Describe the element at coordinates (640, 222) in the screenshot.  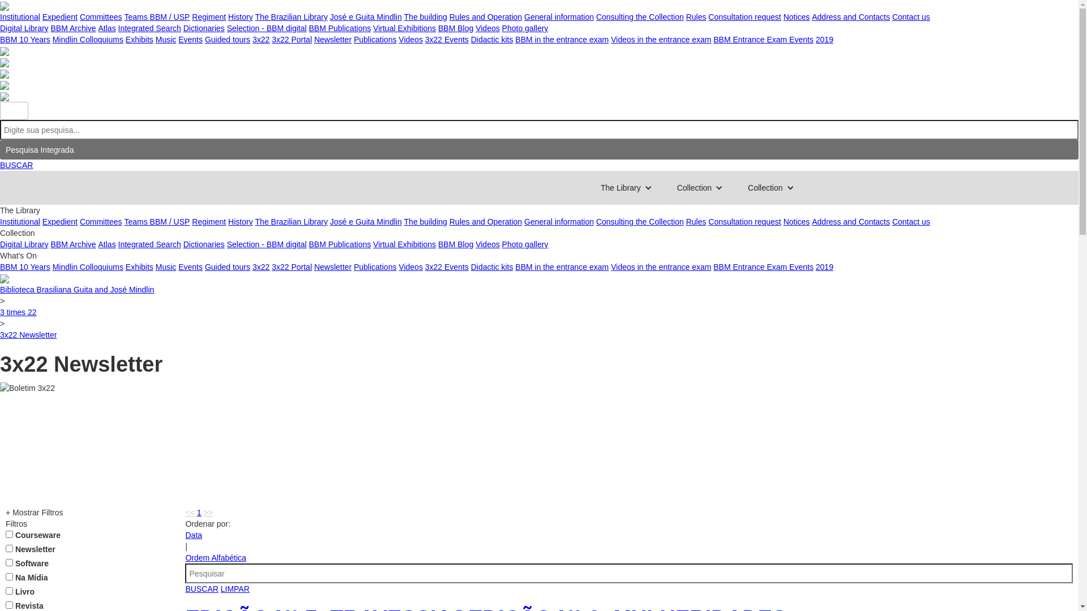
I see `Consulting the Collection` at that location.